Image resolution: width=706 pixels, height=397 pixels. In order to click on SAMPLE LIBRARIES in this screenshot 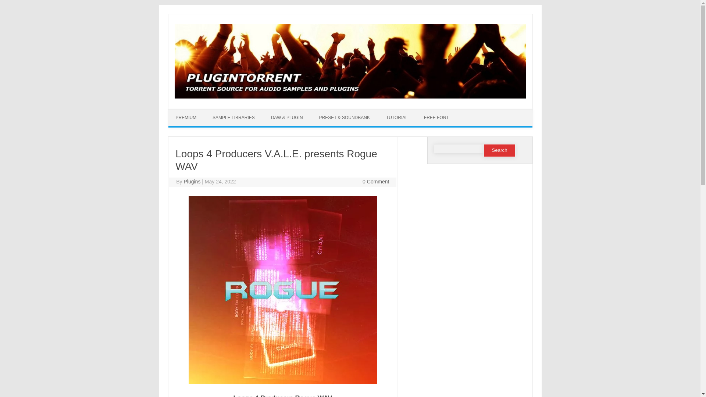, I will do `click(233, 118)`.